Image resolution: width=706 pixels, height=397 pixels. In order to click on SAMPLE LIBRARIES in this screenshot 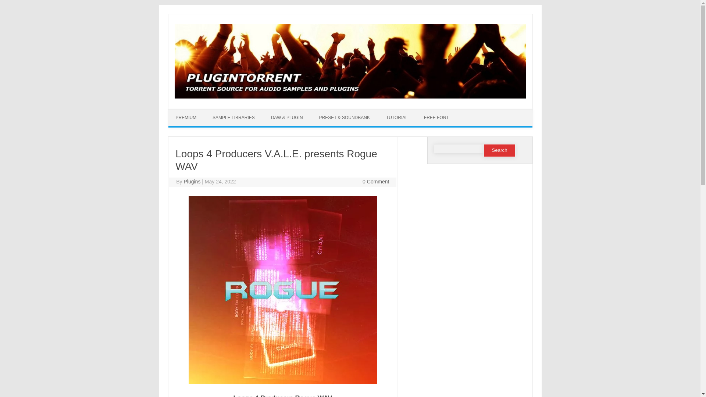, I will do `click(233, 118)`.